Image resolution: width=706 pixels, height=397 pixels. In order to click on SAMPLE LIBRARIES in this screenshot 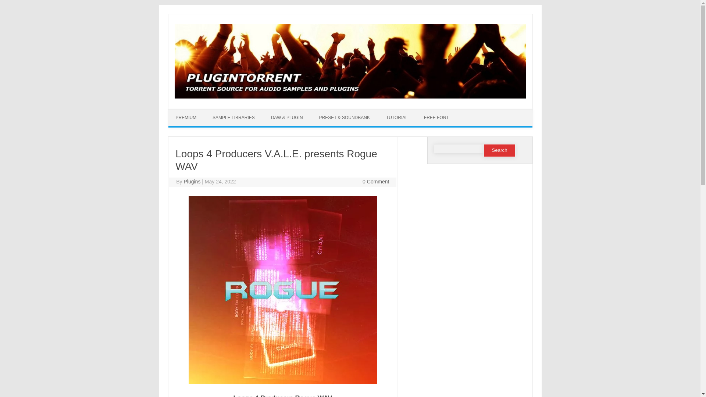, I will do `click(233, 118)`.